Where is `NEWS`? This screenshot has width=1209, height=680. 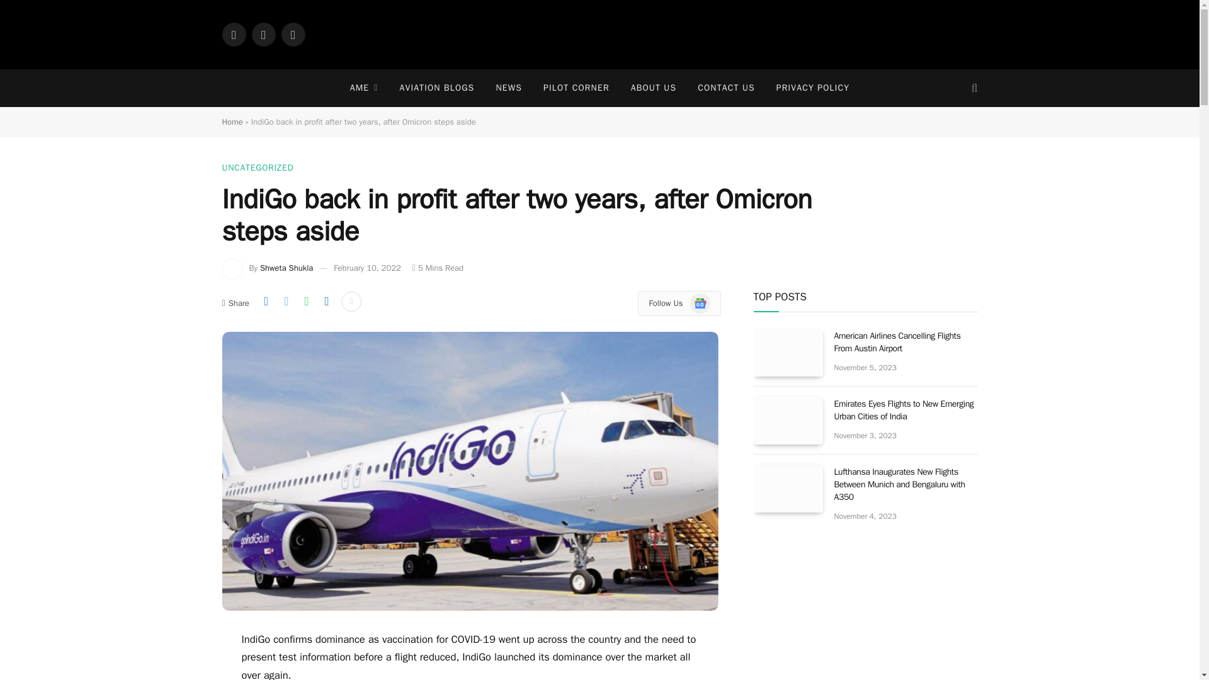 NEWS is located at coordinates (509, 88).